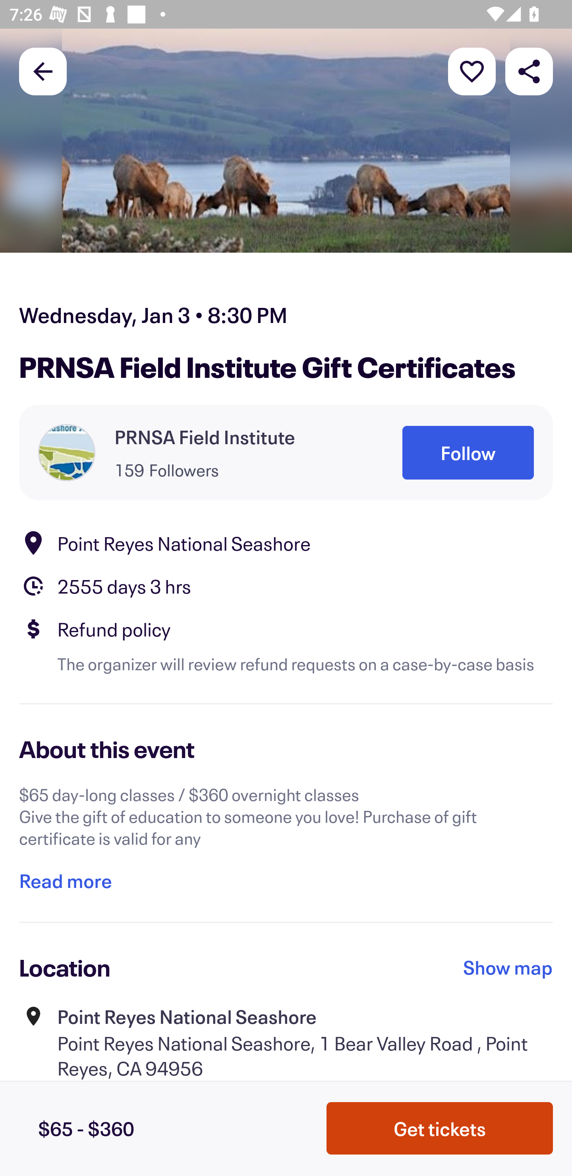 The image size is (572, 1176). What do you see at coordinates (472, 71) in the screenshot?
I see `More` at bounding box center [472, 71].